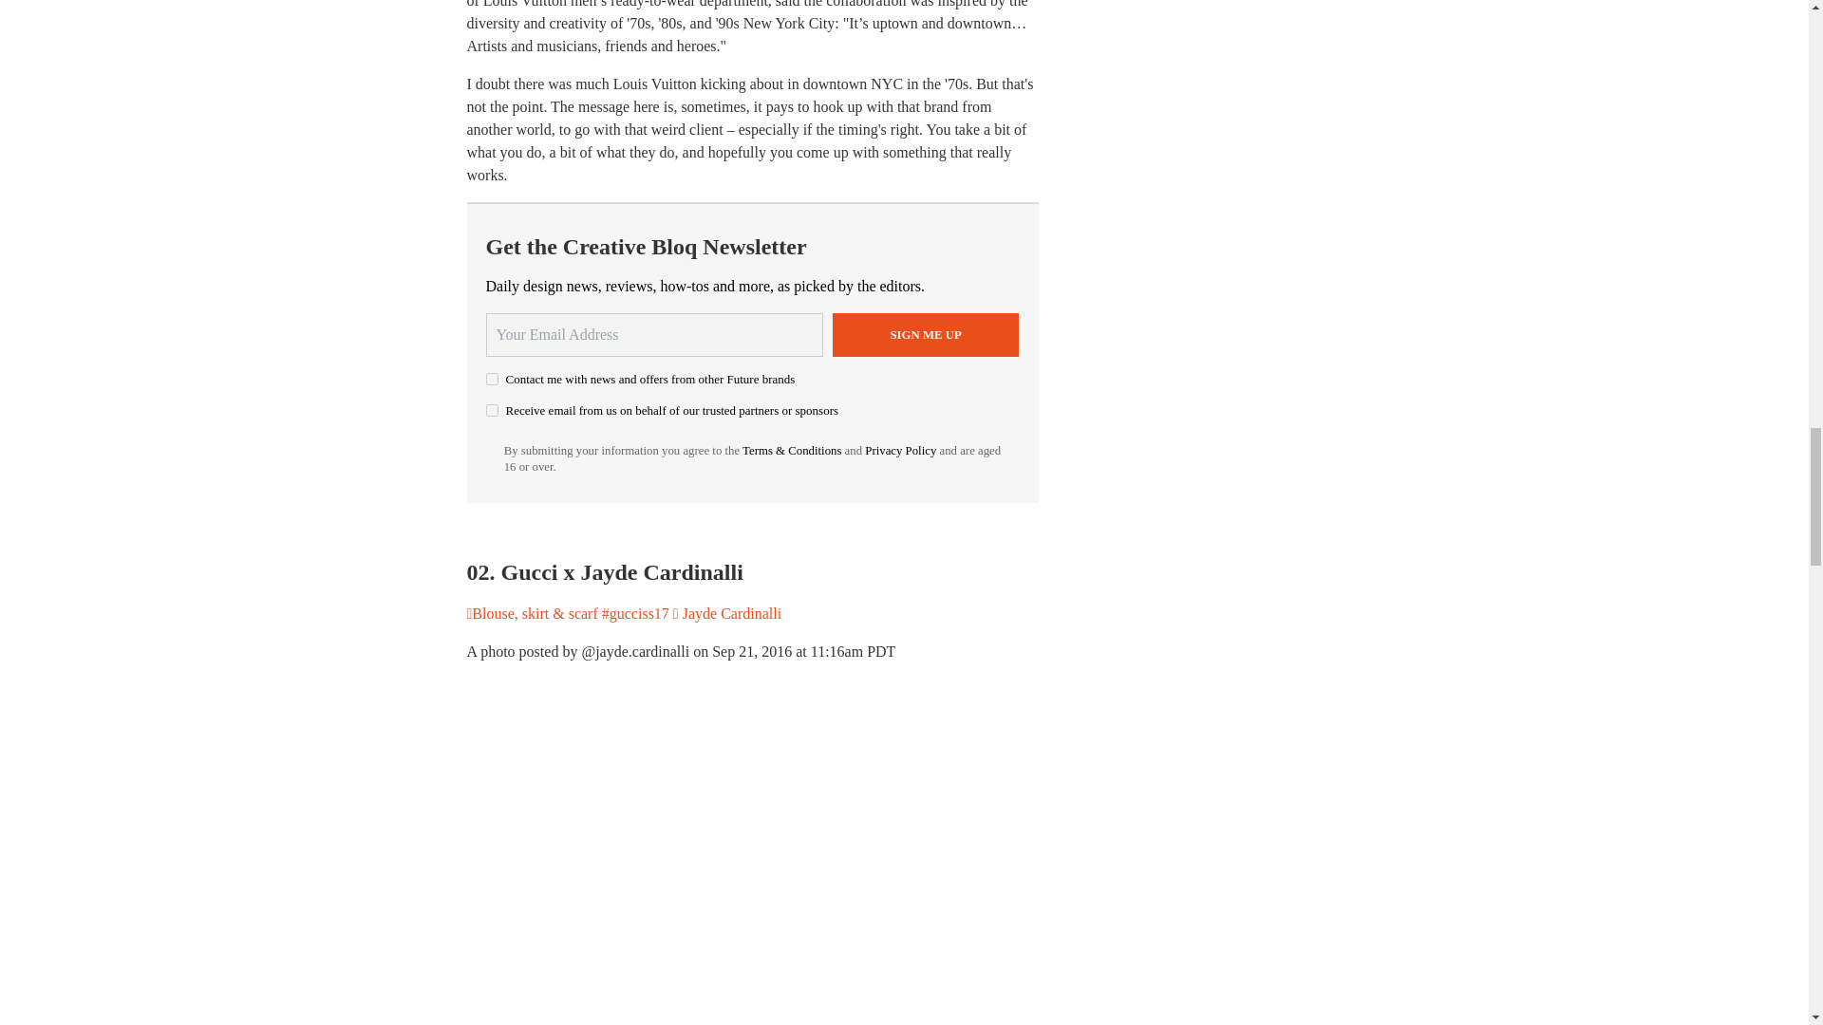 Image resolution: width=1823 pixels, height=1025 pixels. Describe the element at coordinates (492, 380) in the screenshot. I see `on` at that location.